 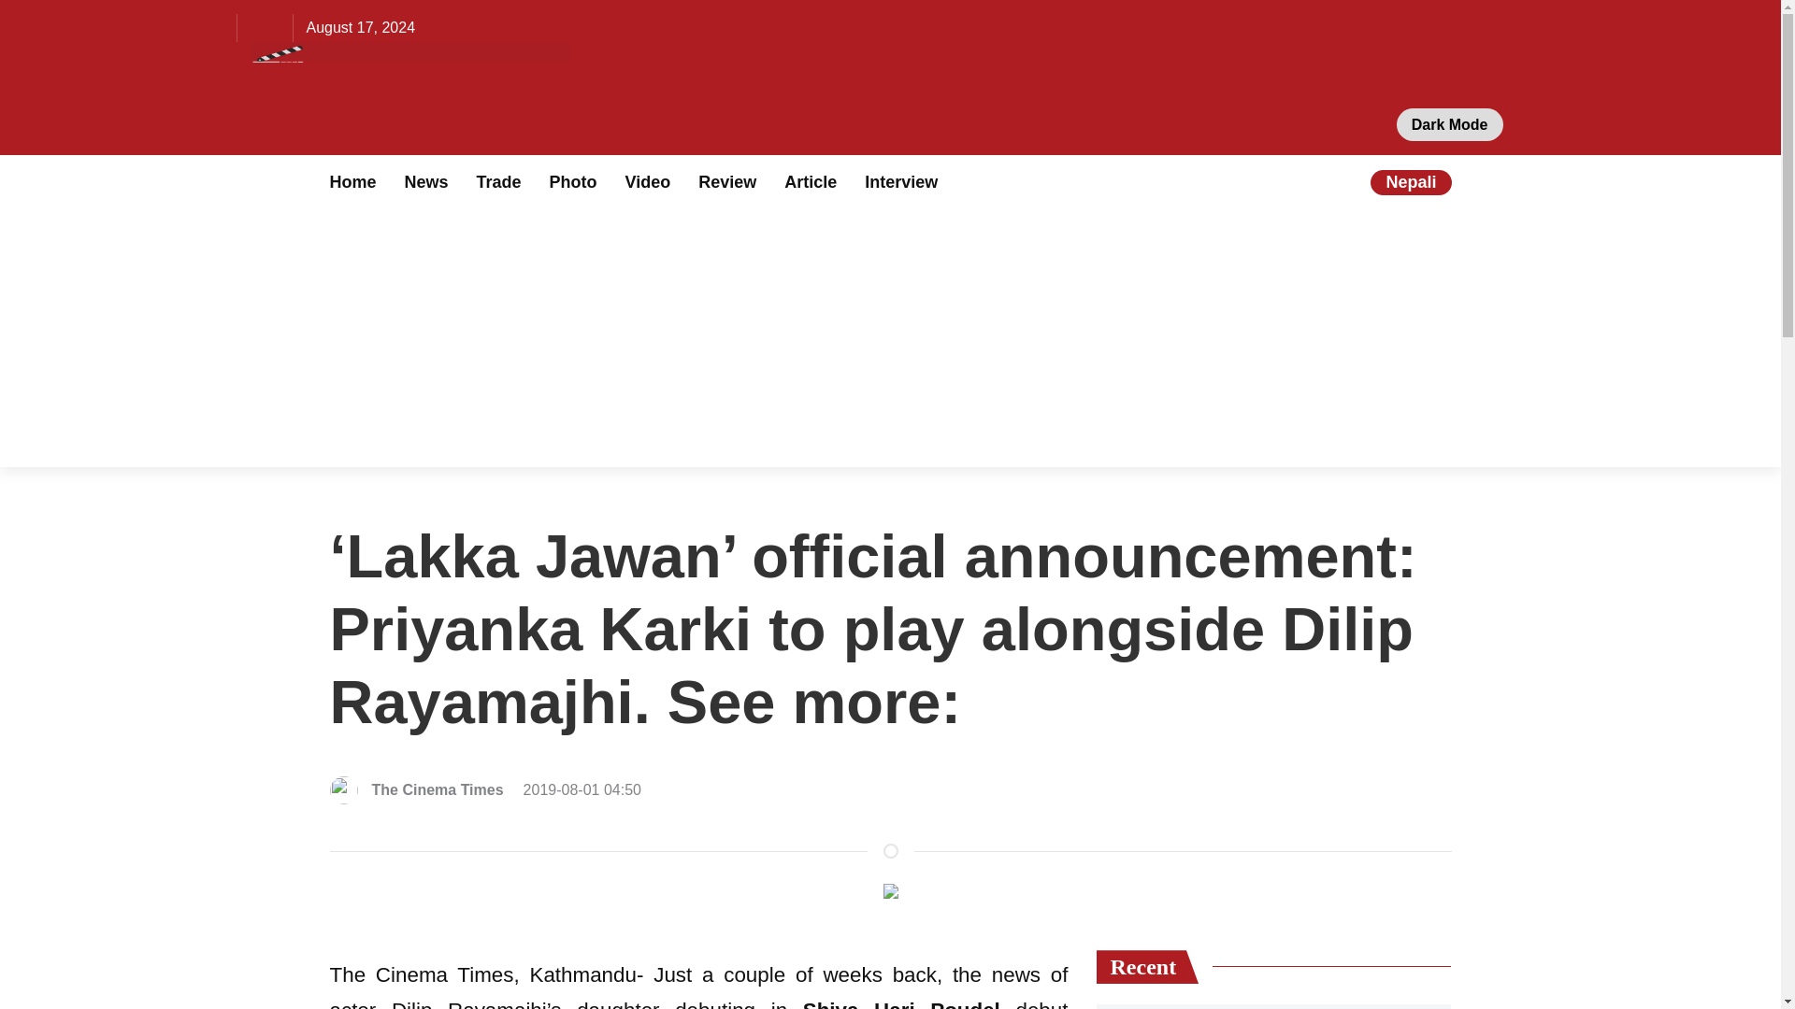 I want to click on Article, so click(x=810, y=181).